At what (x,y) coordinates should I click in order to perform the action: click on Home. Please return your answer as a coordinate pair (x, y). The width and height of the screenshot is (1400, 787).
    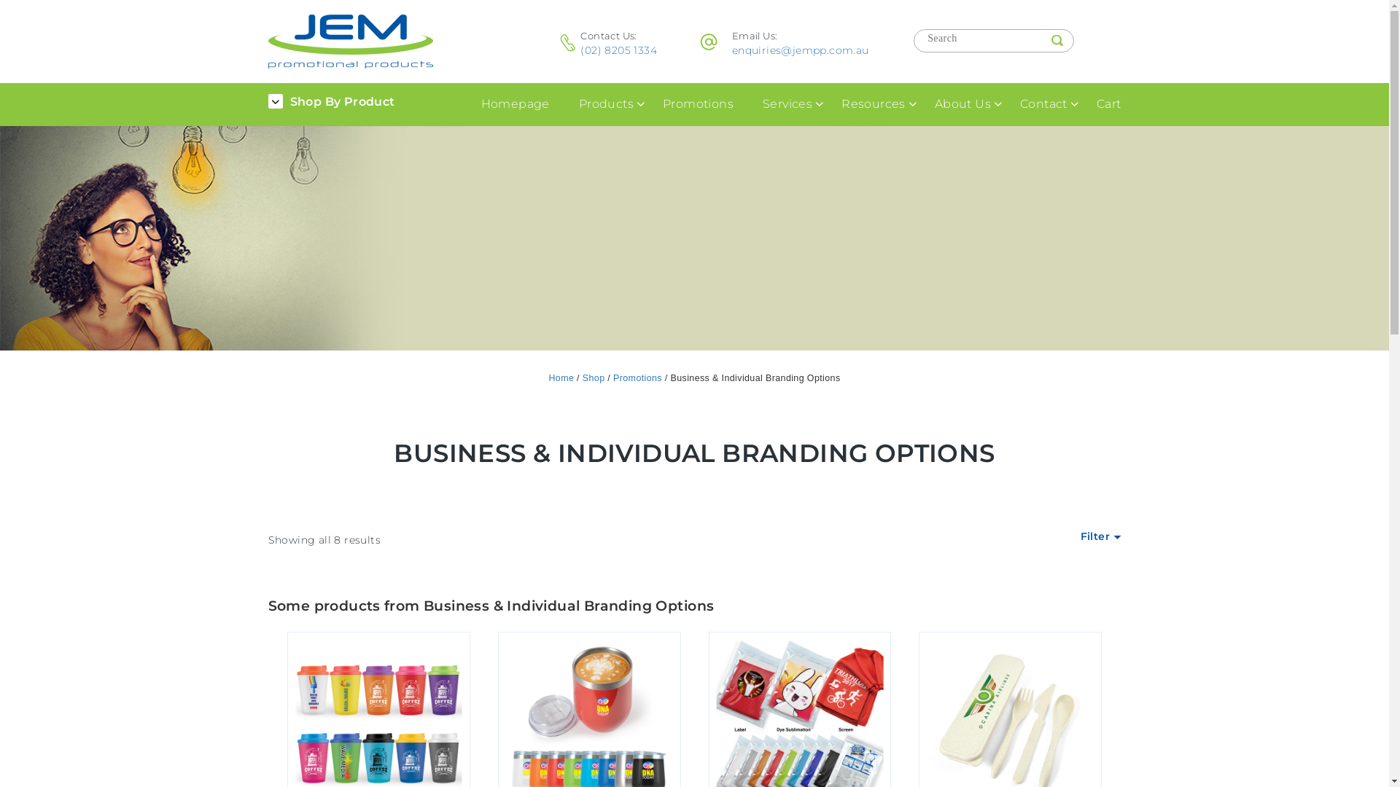
    Looking at the image, I should click on (561, 378).